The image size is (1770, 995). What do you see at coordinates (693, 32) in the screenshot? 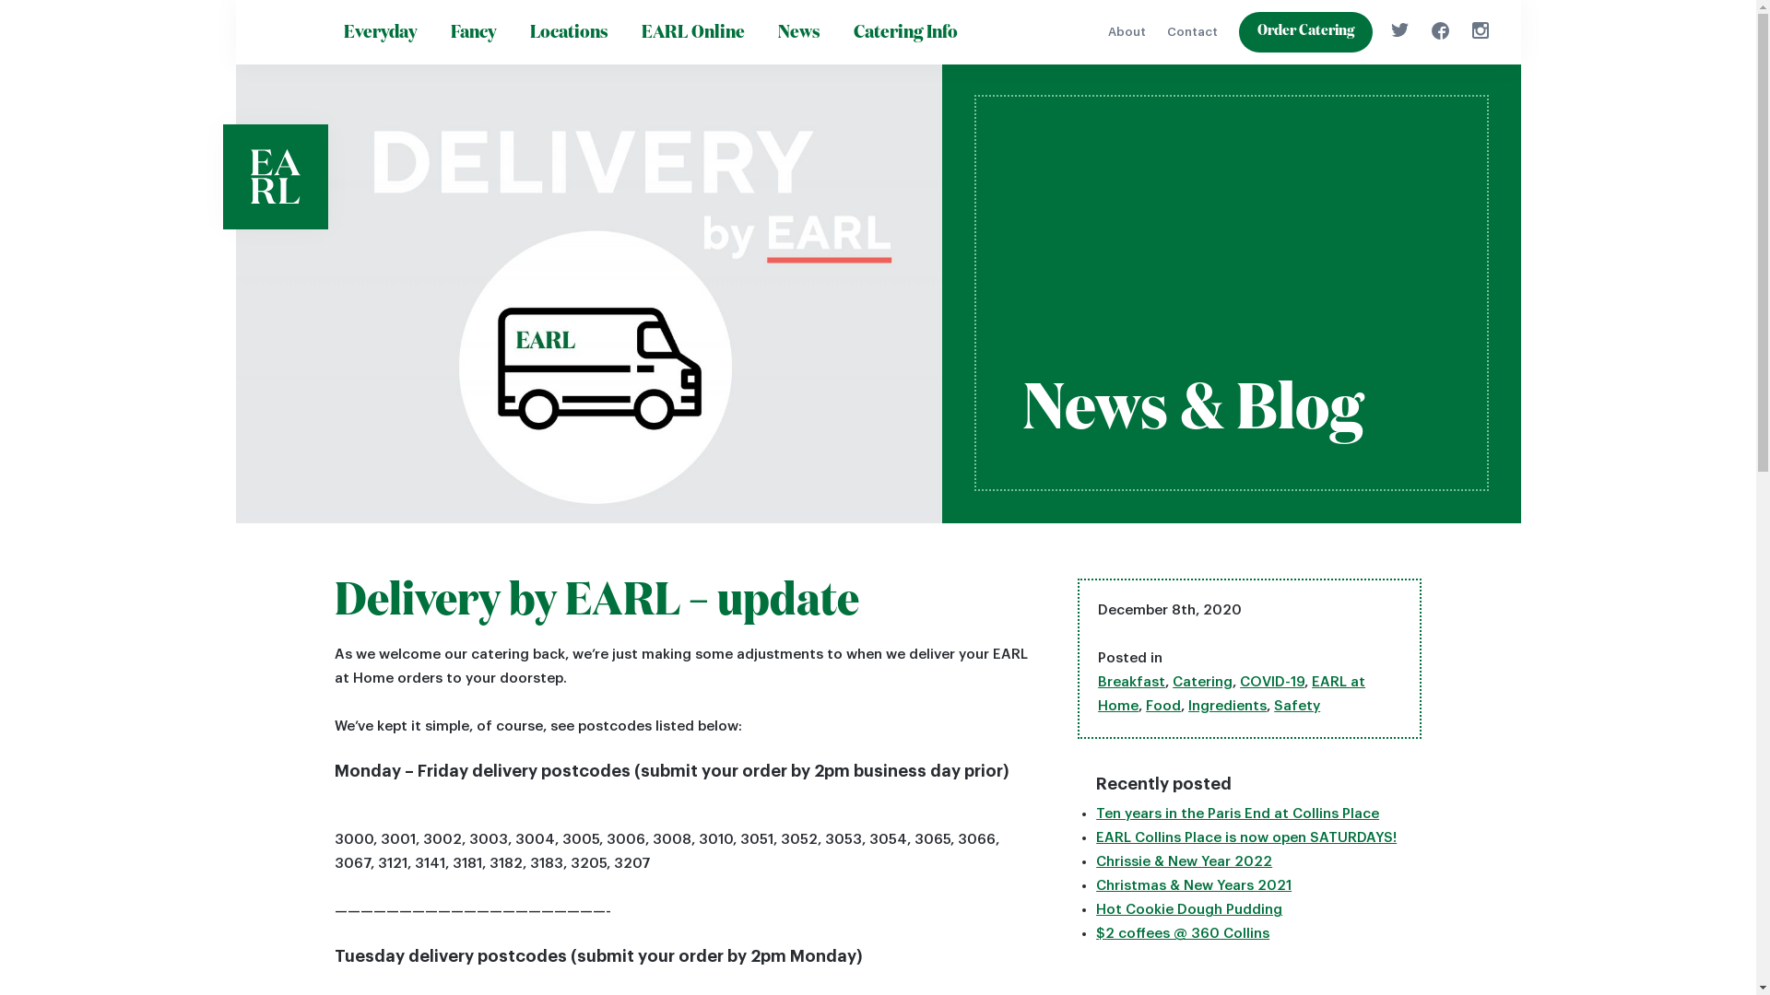
I see `EARL Online` at bounding box center [693, 32].